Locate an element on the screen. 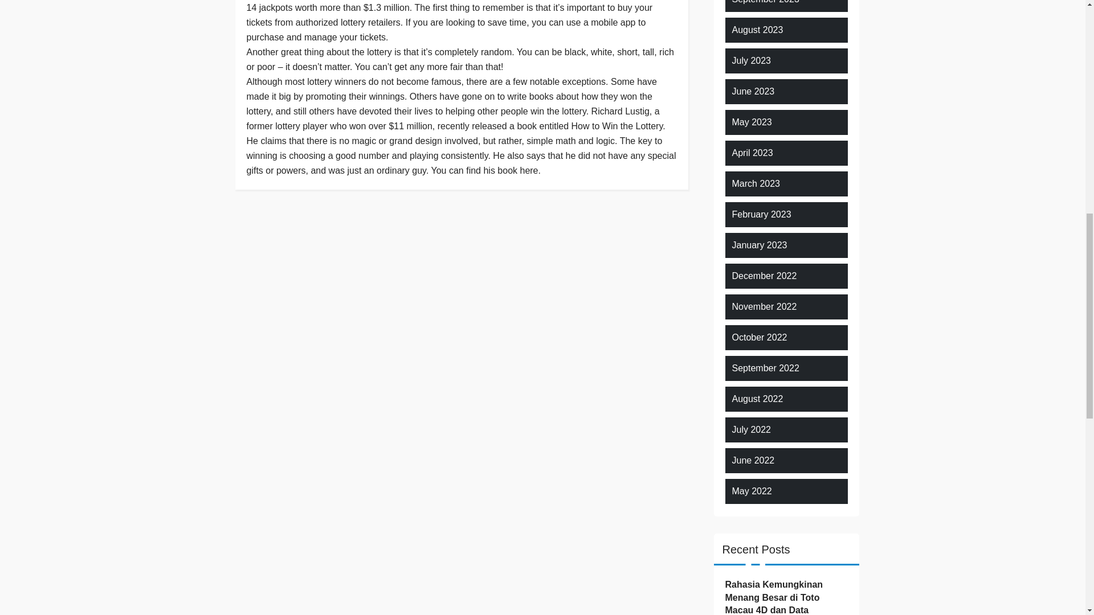  February 2023 is located at coordinates (761, 214).